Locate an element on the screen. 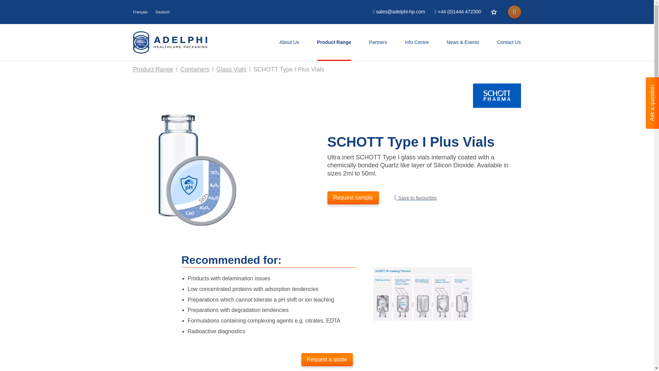 The width and height of the screenshot is (659, 371). Deutsch is located at coordinates (162, 12).